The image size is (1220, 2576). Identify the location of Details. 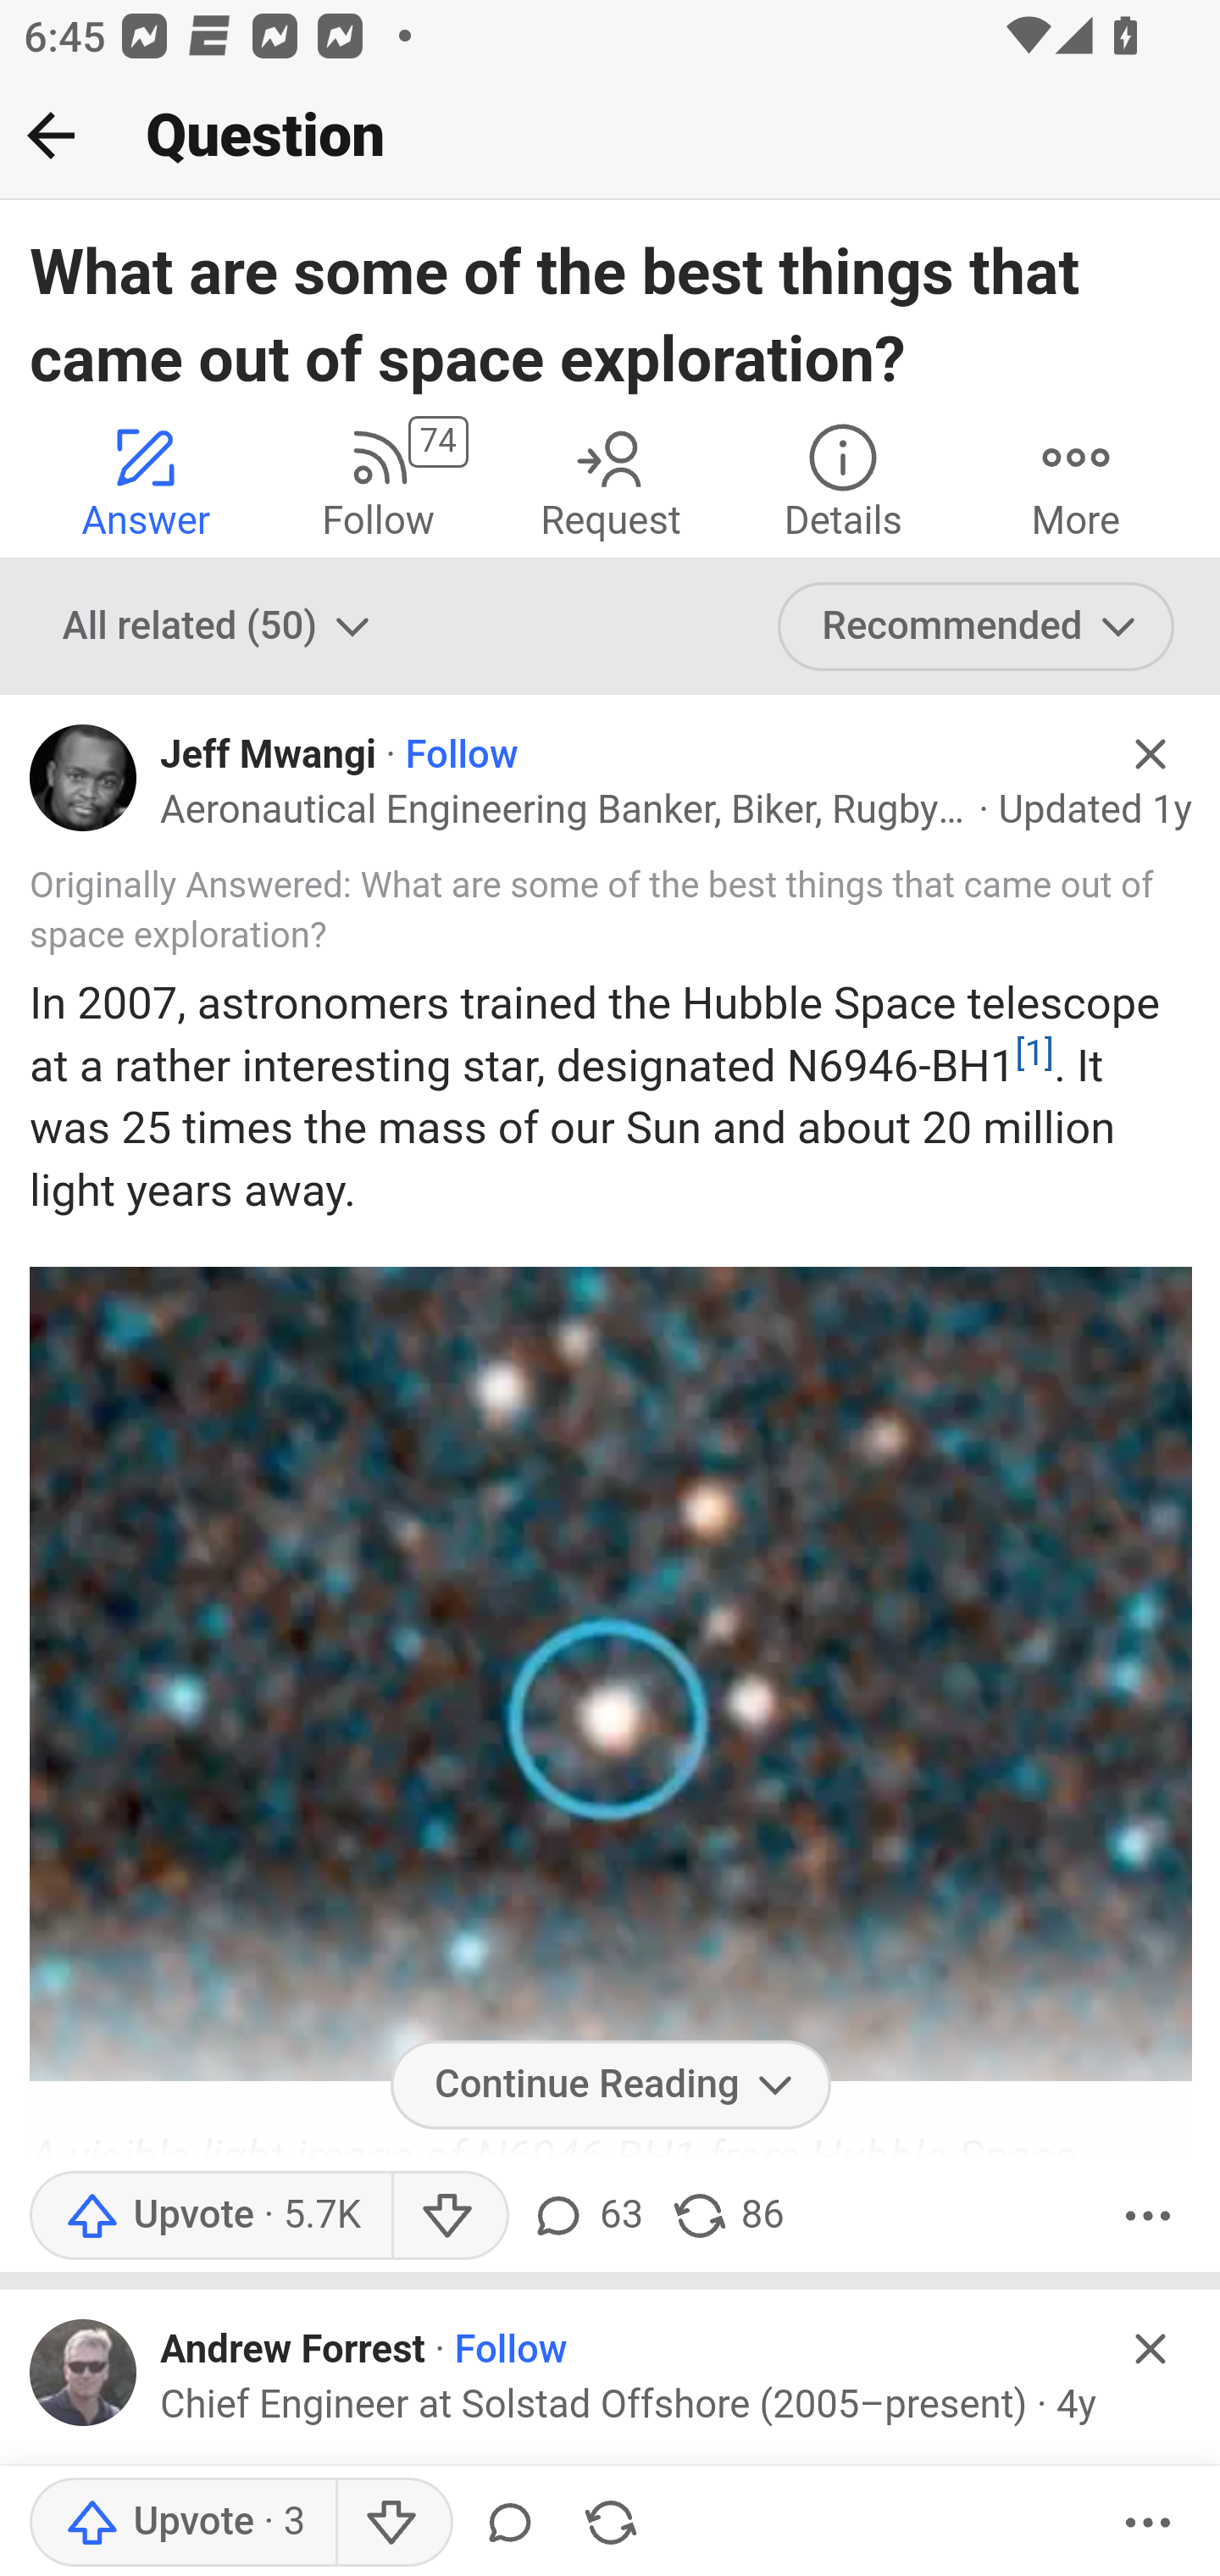
(843, 480).